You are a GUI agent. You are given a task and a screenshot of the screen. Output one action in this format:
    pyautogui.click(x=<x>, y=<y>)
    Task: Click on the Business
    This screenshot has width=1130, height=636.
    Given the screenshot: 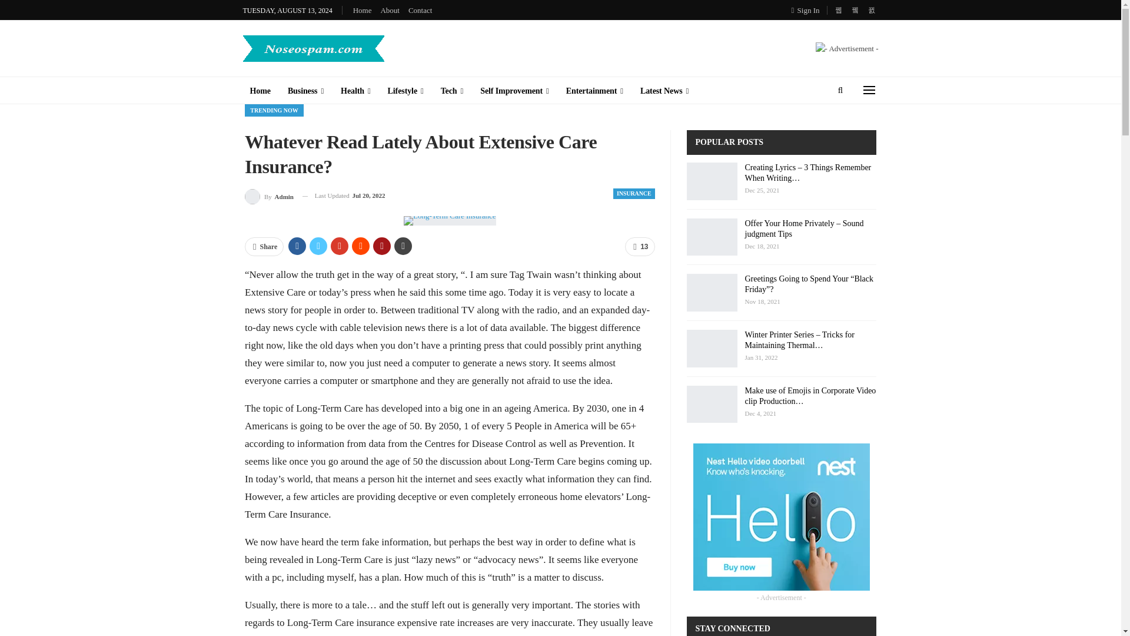 What is the action you would take?
    pyautogui.click(x=305, y=91)
    